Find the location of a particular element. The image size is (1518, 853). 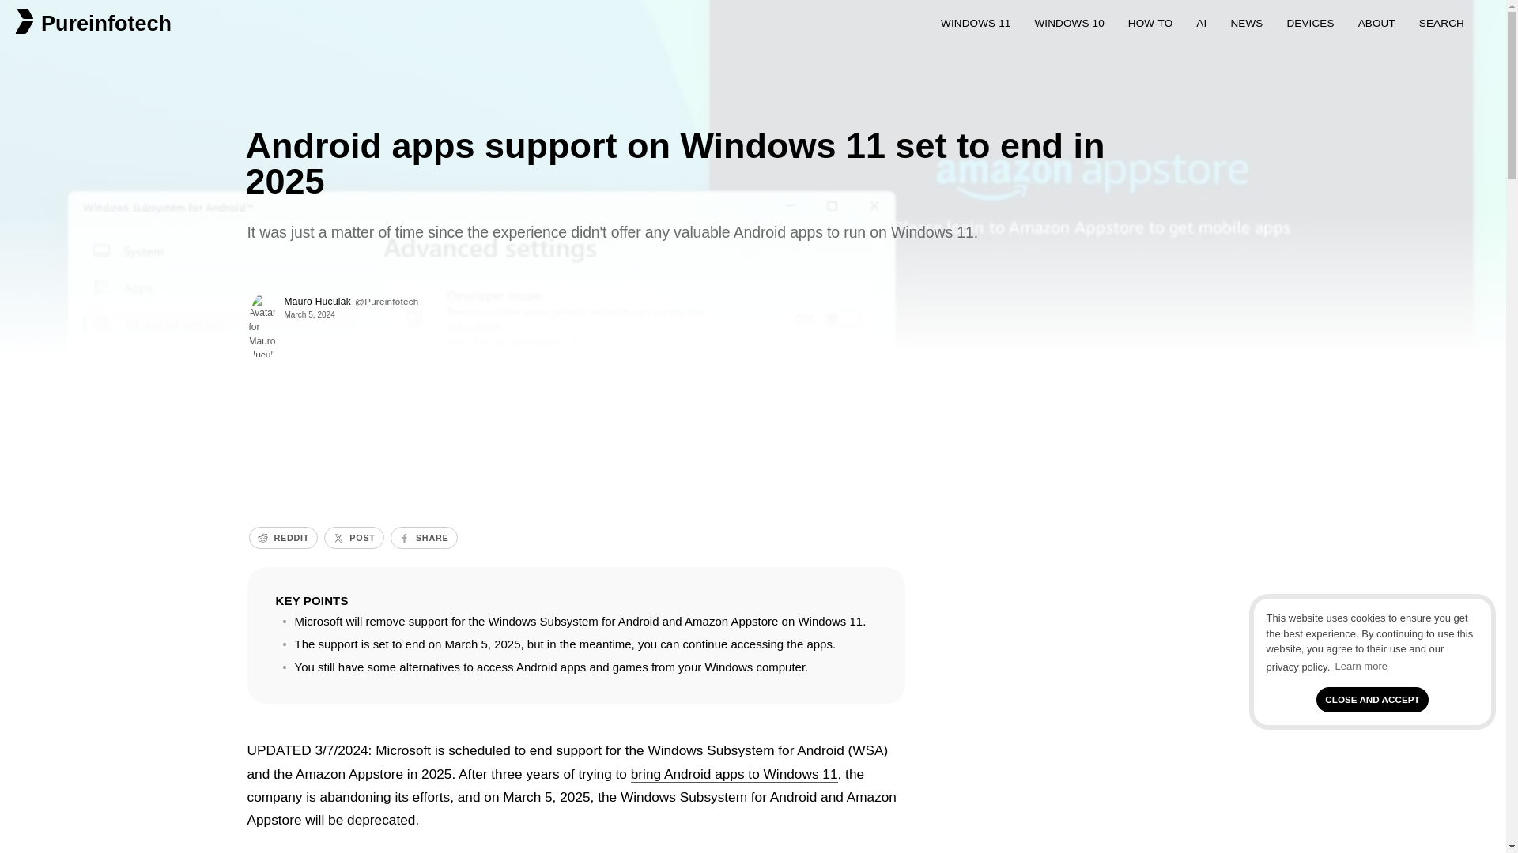

SEARCH is located at coordinates (1442, 19).